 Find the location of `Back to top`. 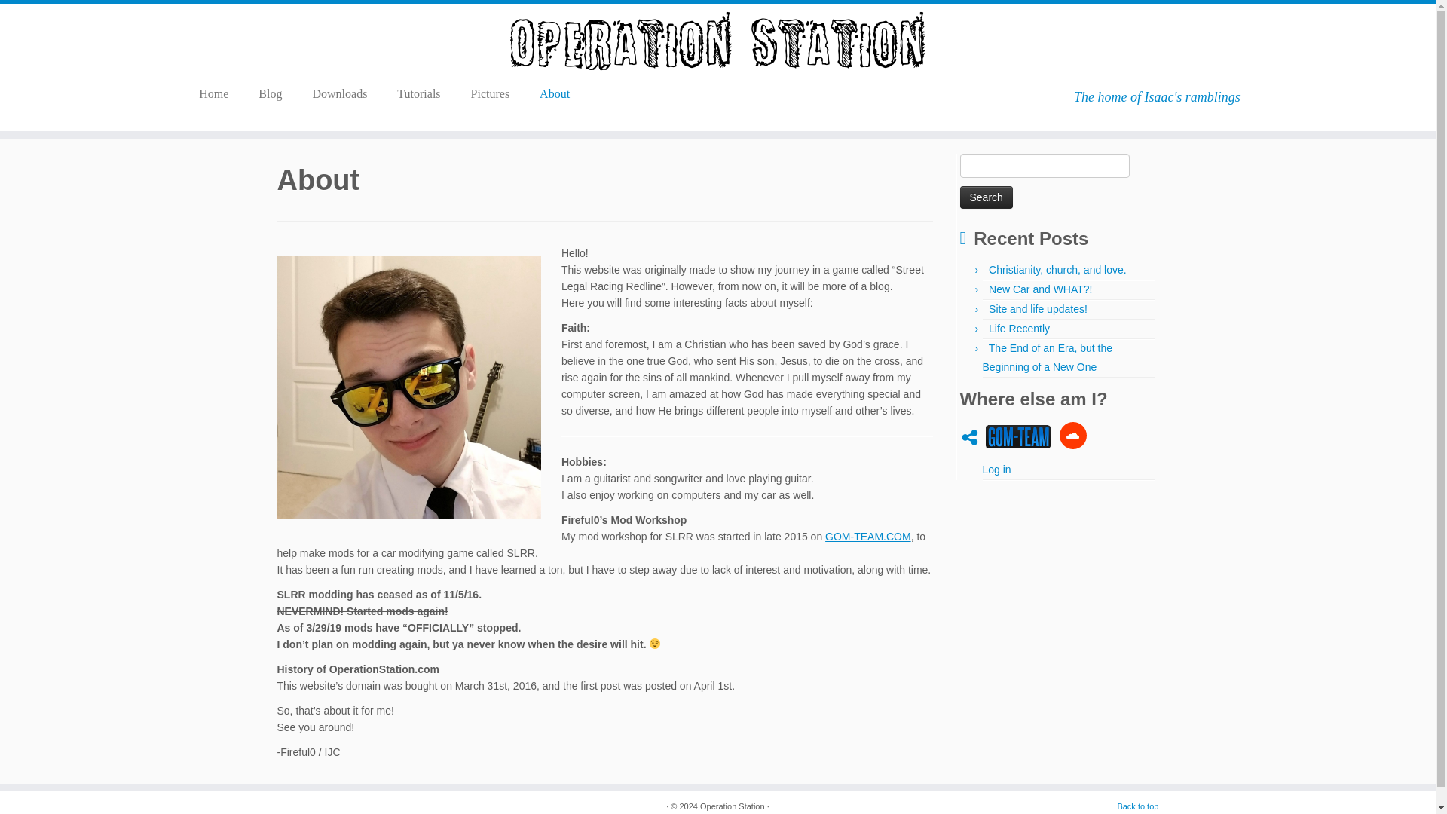

Back to top is located at coordinates (1138, 806).